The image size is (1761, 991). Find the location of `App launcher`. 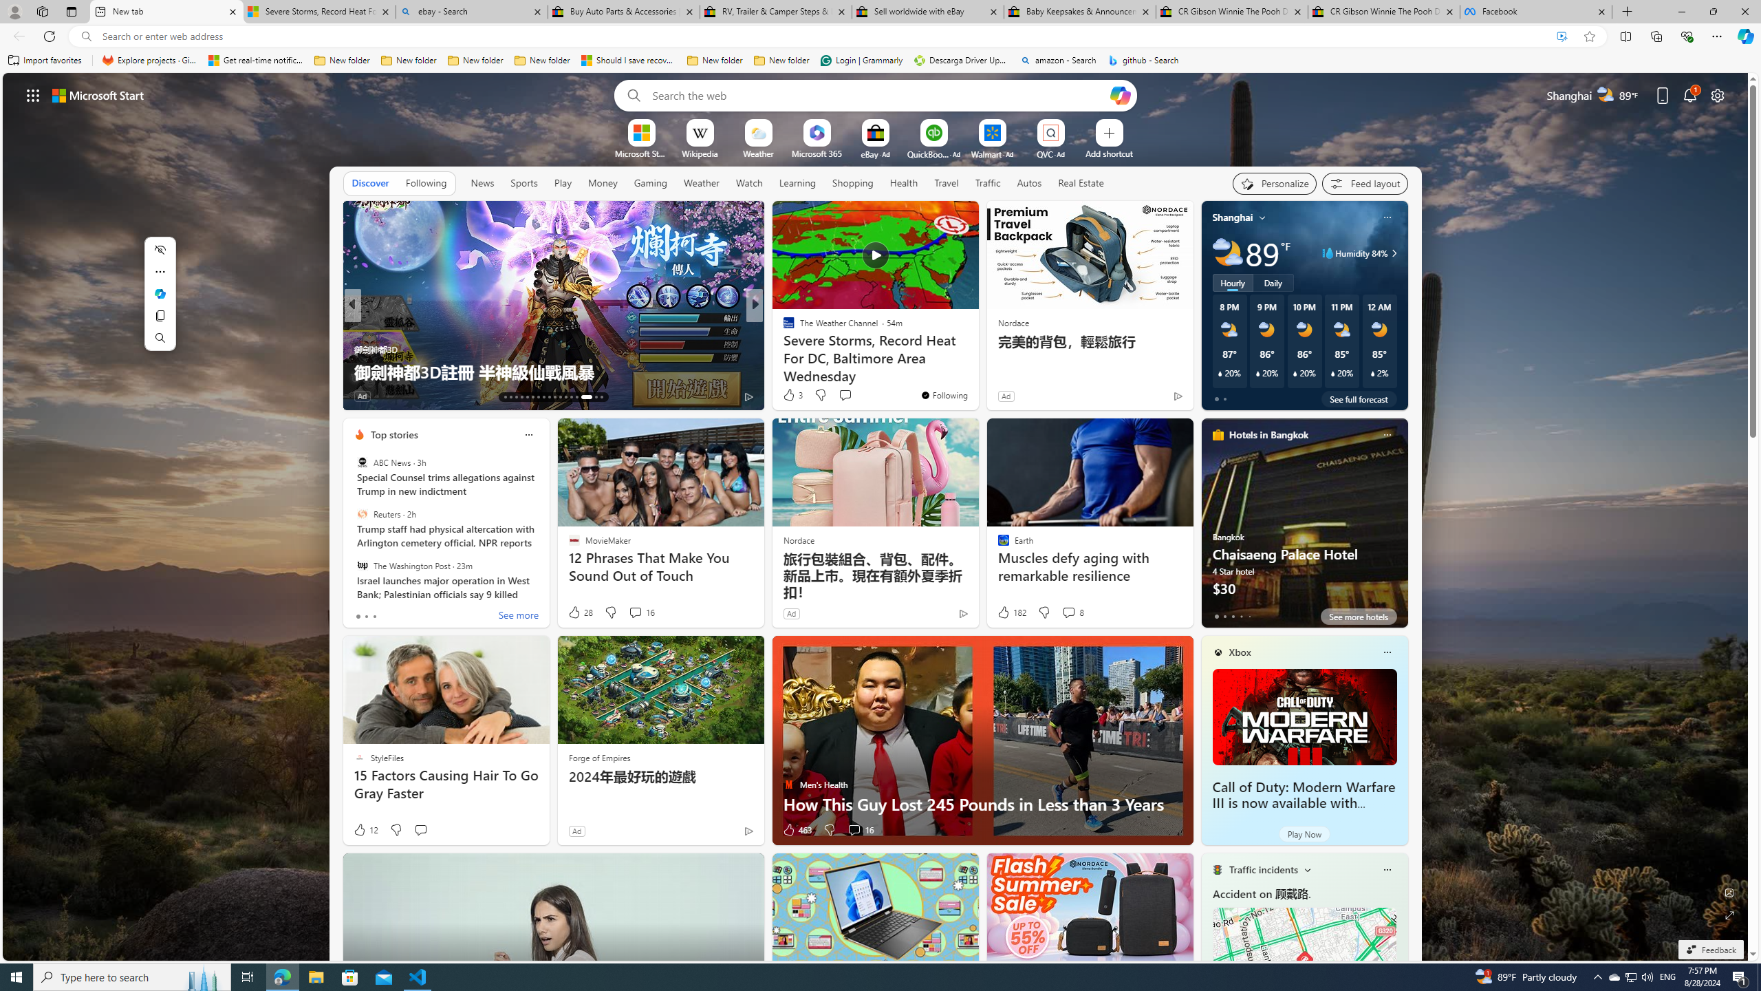

App launcher is located at coordinates (33, 95).